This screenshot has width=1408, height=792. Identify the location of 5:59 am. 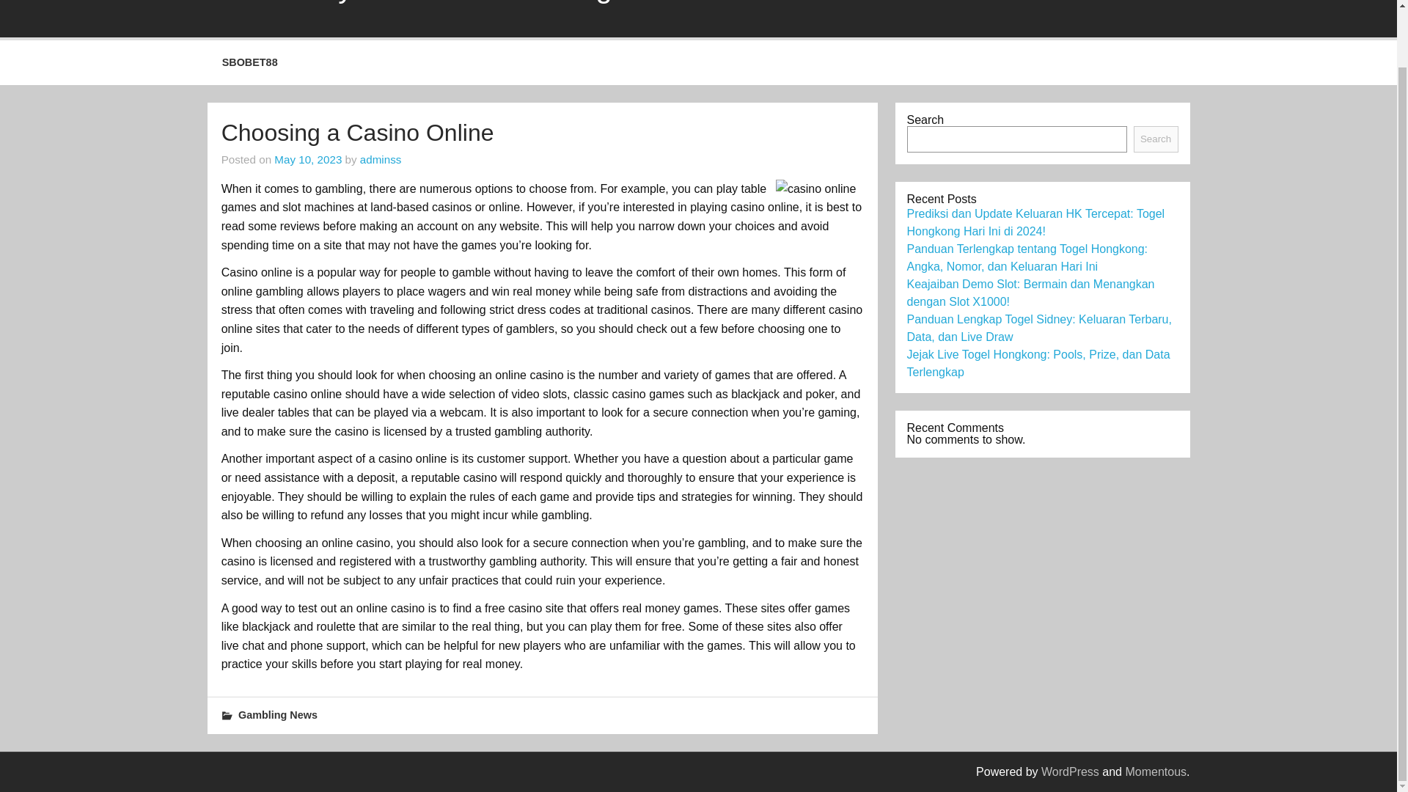
(308, 159).